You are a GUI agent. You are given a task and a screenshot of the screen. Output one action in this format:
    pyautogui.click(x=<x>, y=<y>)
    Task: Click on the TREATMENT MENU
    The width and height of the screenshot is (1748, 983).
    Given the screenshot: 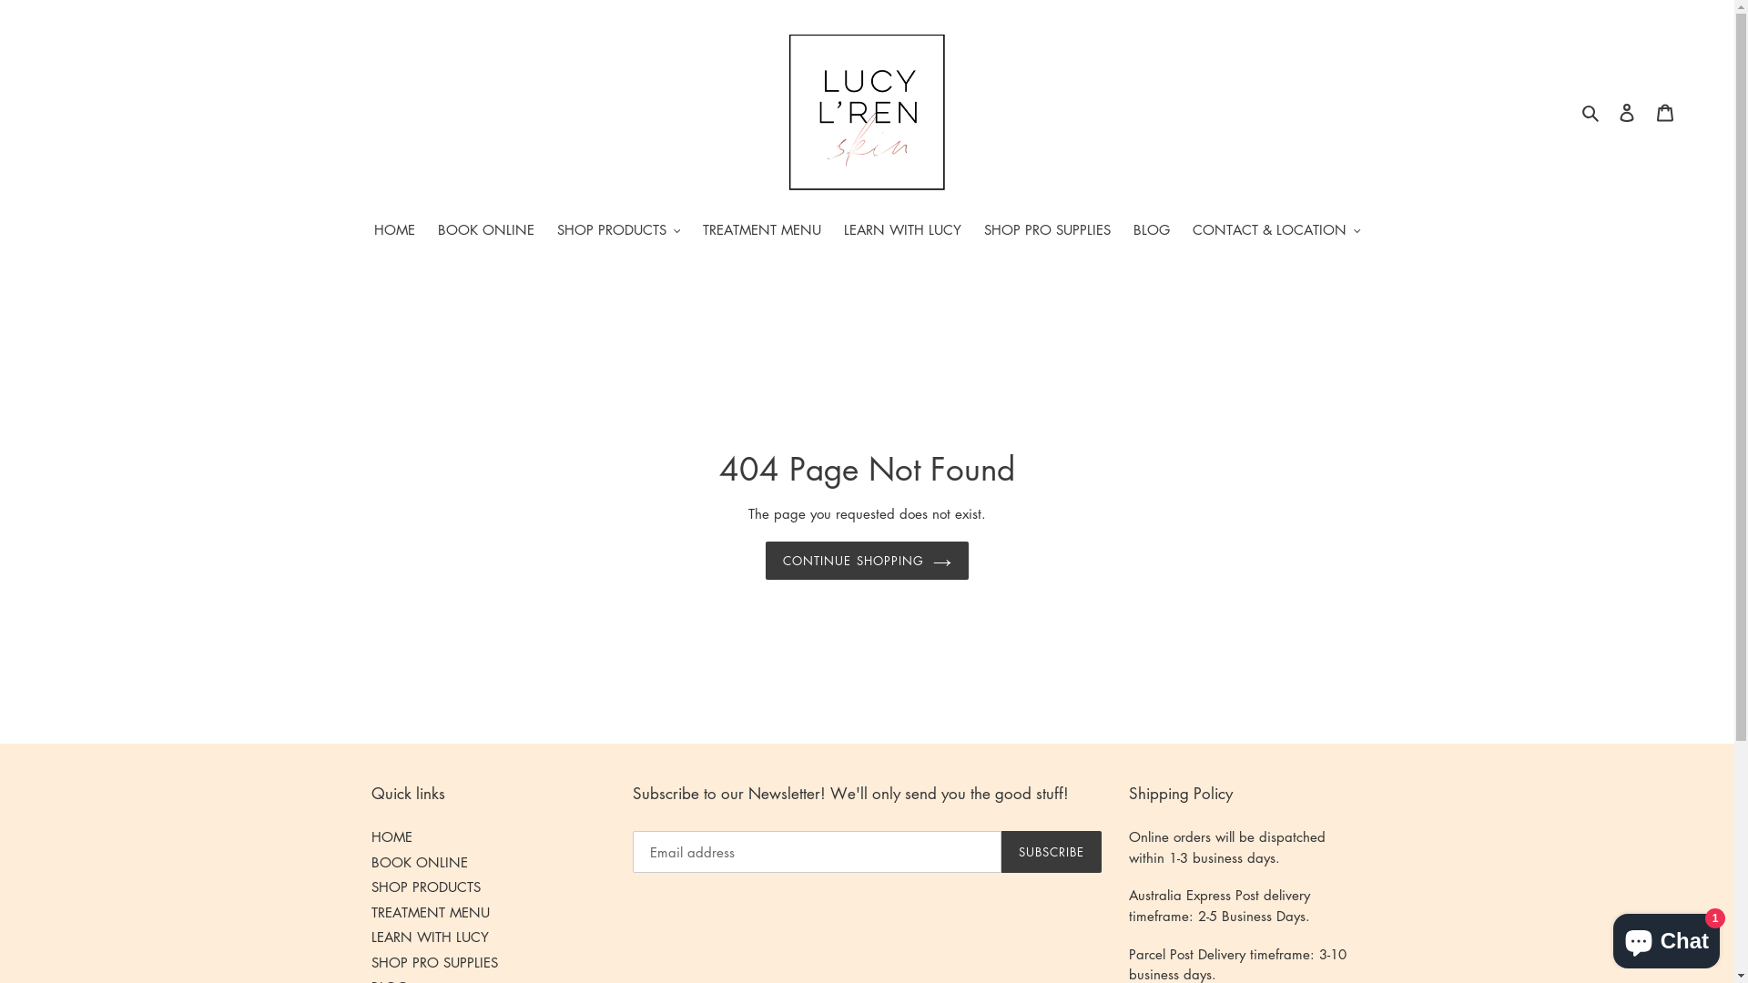 What is the action you would take?
    pyautogui.click(x=431, y=912)
    